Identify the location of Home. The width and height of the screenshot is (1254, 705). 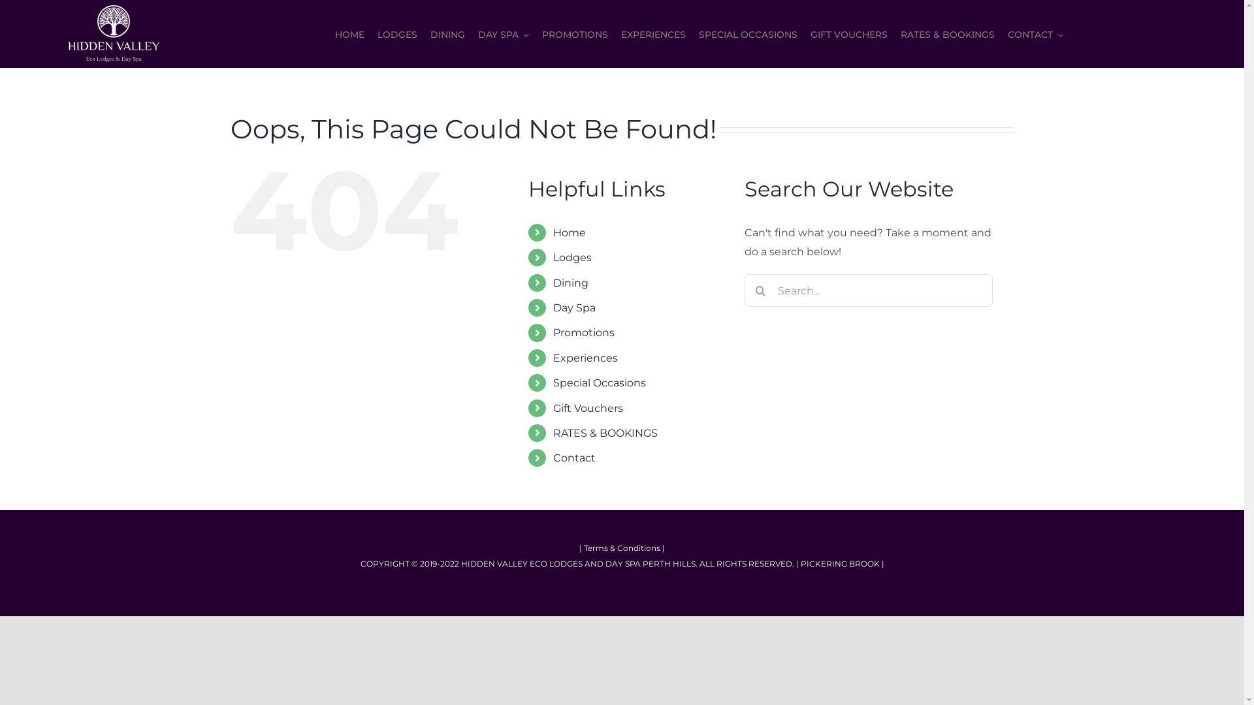
(570, 232).